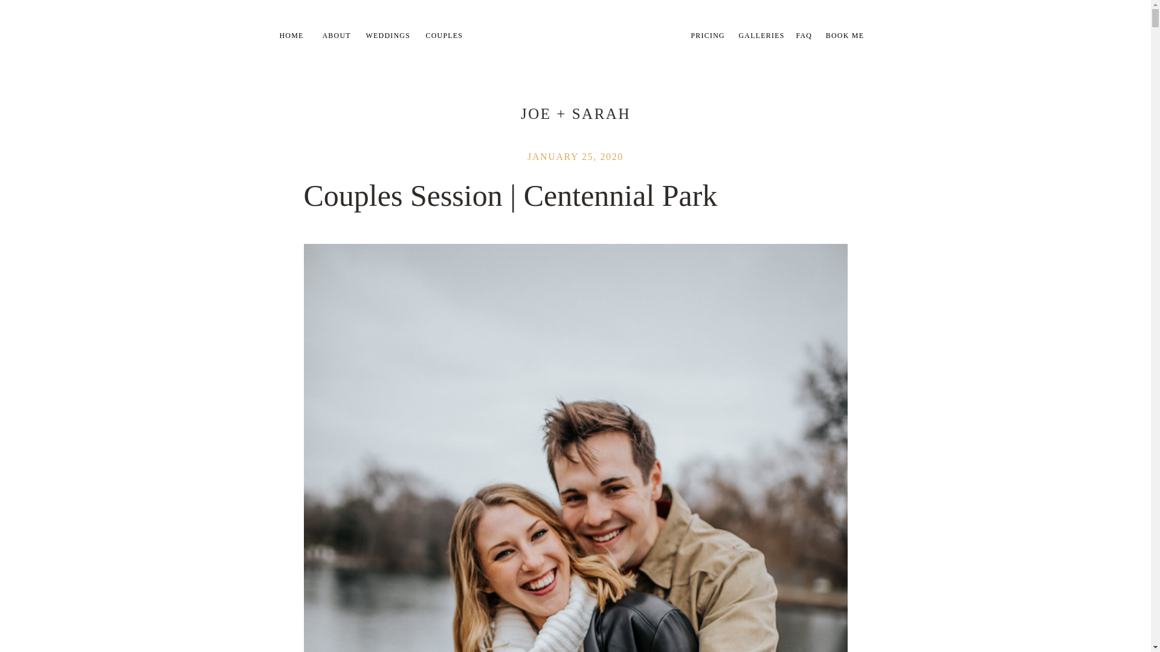  Describe the element at coordinates (805, 36) in the screenshot. I see `FAQ` at that location.